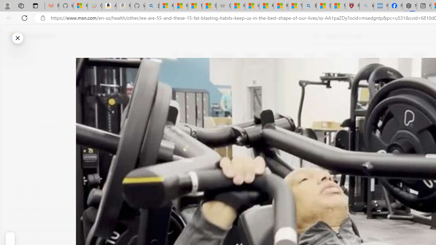 The width and height of the screenshot is (436, 245). Describe the element at coordinates (310, 88) in the screenshot. I see `Follow` at that location.